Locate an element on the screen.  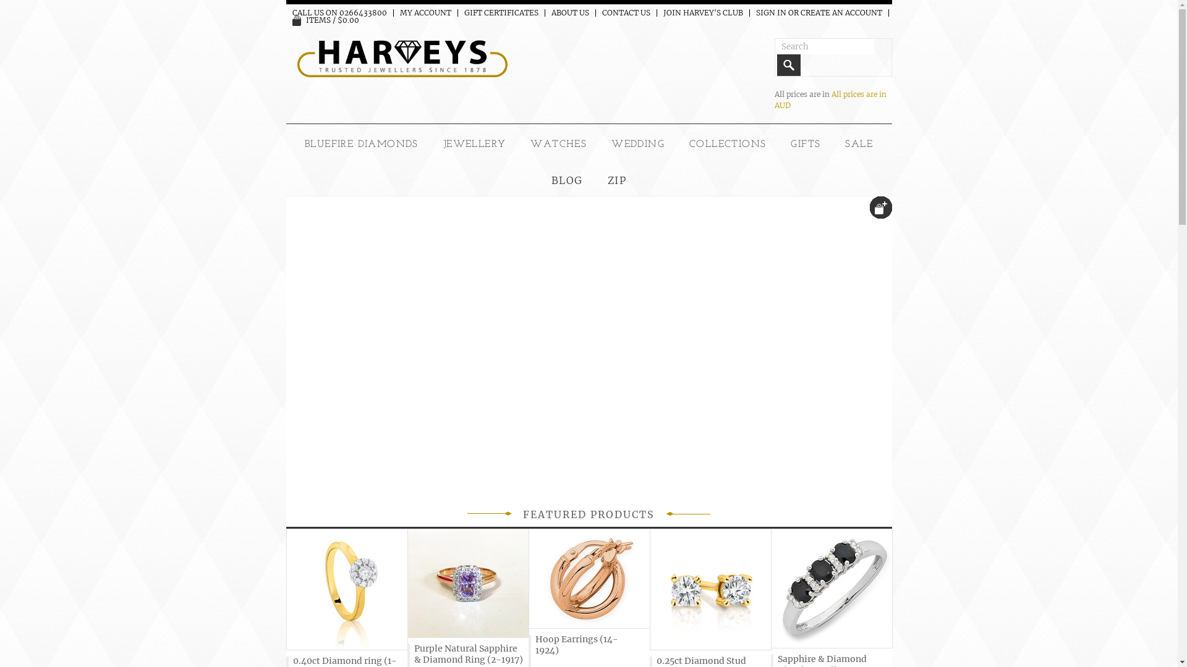
BLUEFIRE DIAMONDS is located at coordinates (362, 145).